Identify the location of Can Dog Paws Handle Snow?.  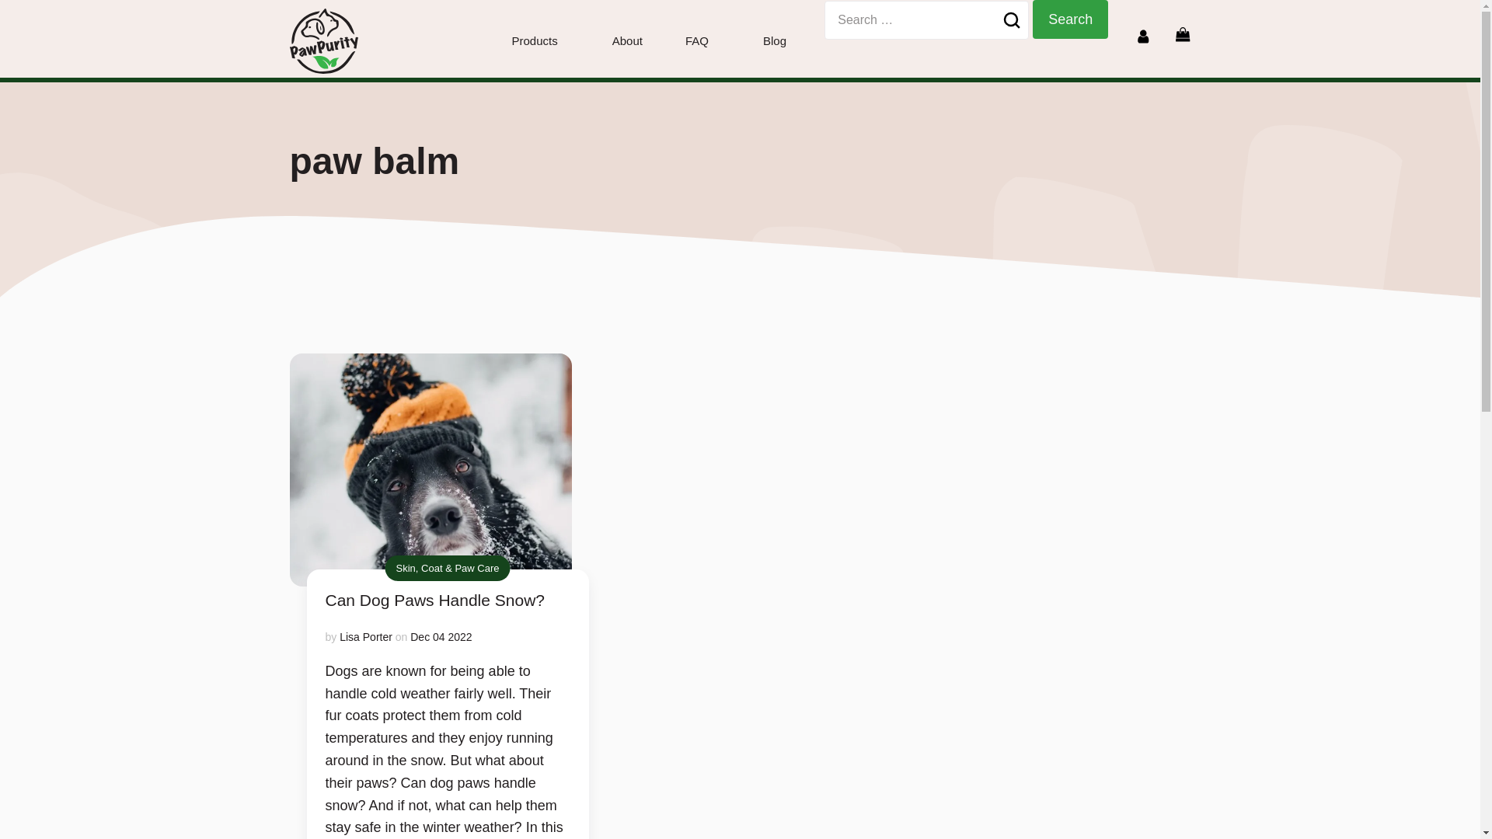
(448, 601).